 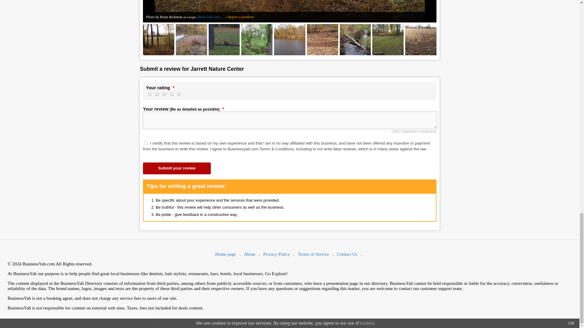 What do you see at coordinates (177, 168) in the screenshot?
I see `Submit your review` at bounding box center [177, 168].